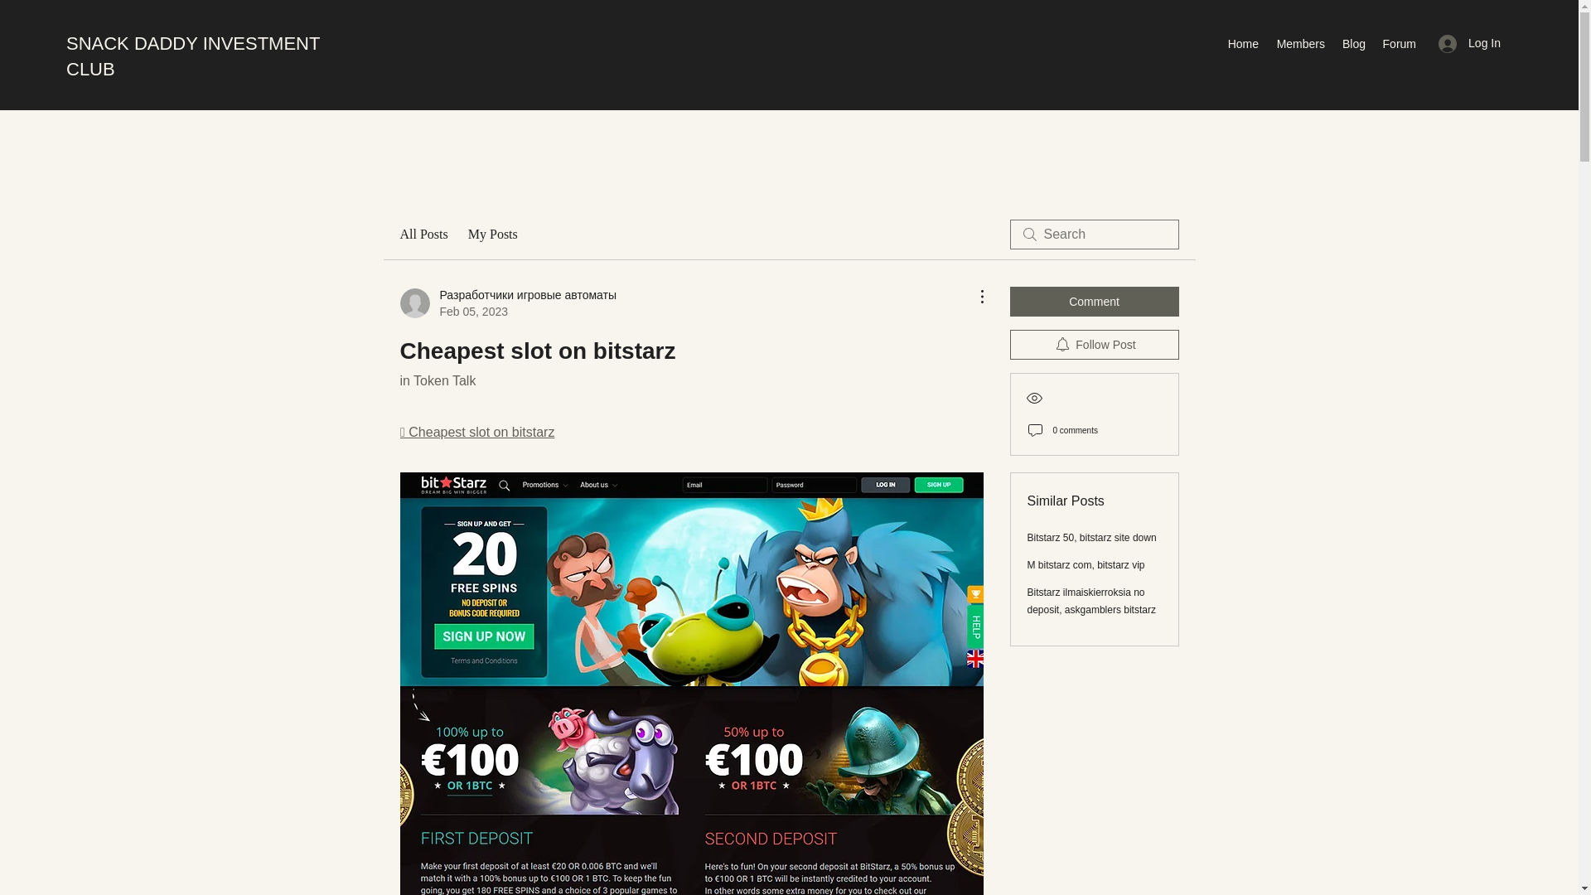 The height and width of the screenshot is (895, 1591). I want to click on Bitstarz ilmaiskierroksia no deposit, askgamblers bitstarz, so click(1092, 602).